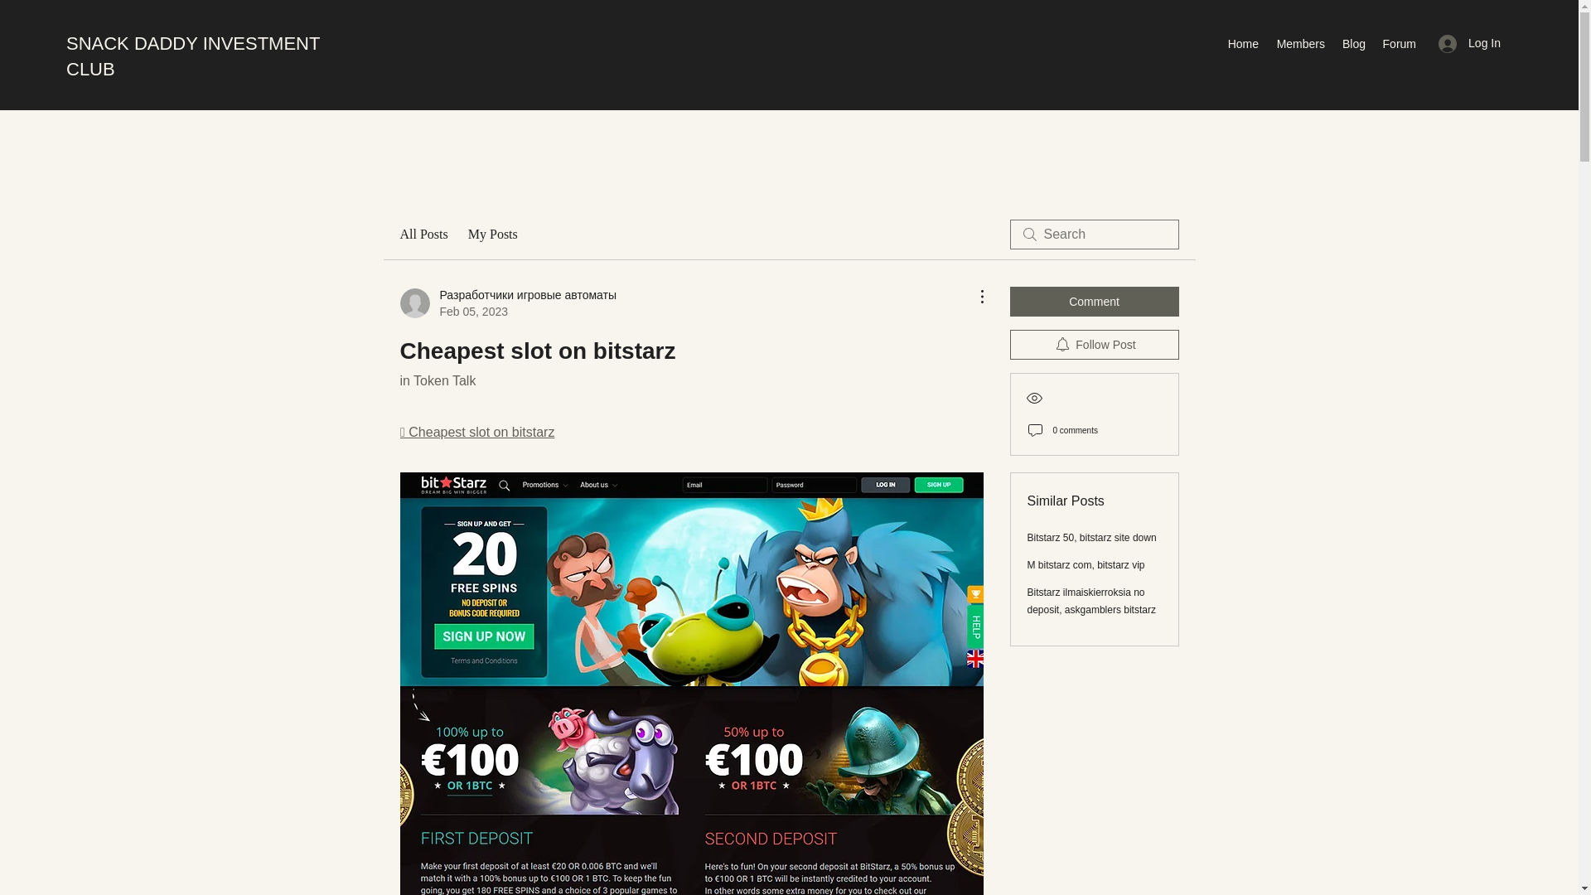 The height and width of the screenshot is (895, 1591). I want to click on Bitstarz ilmaiskierroksia no deposit, askgamblers bitstarz, so click(1092, 602).